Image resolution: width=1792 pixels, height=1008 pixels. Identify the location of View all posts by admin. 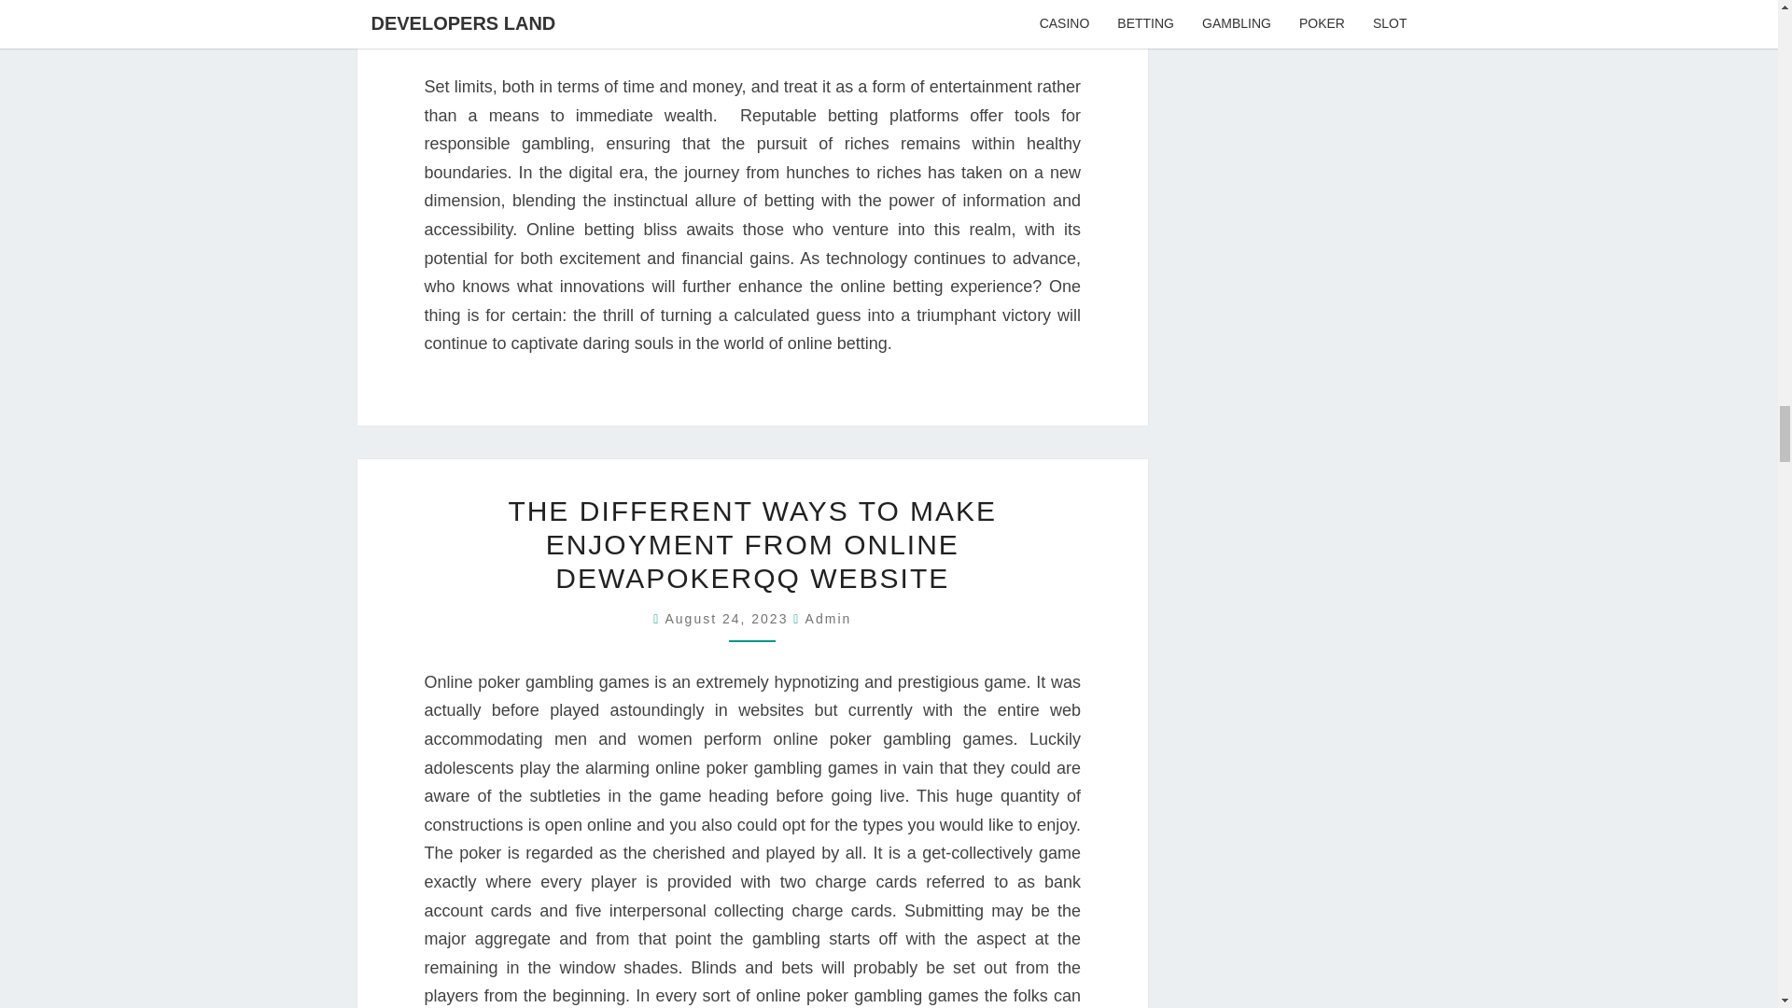
(829, 618).